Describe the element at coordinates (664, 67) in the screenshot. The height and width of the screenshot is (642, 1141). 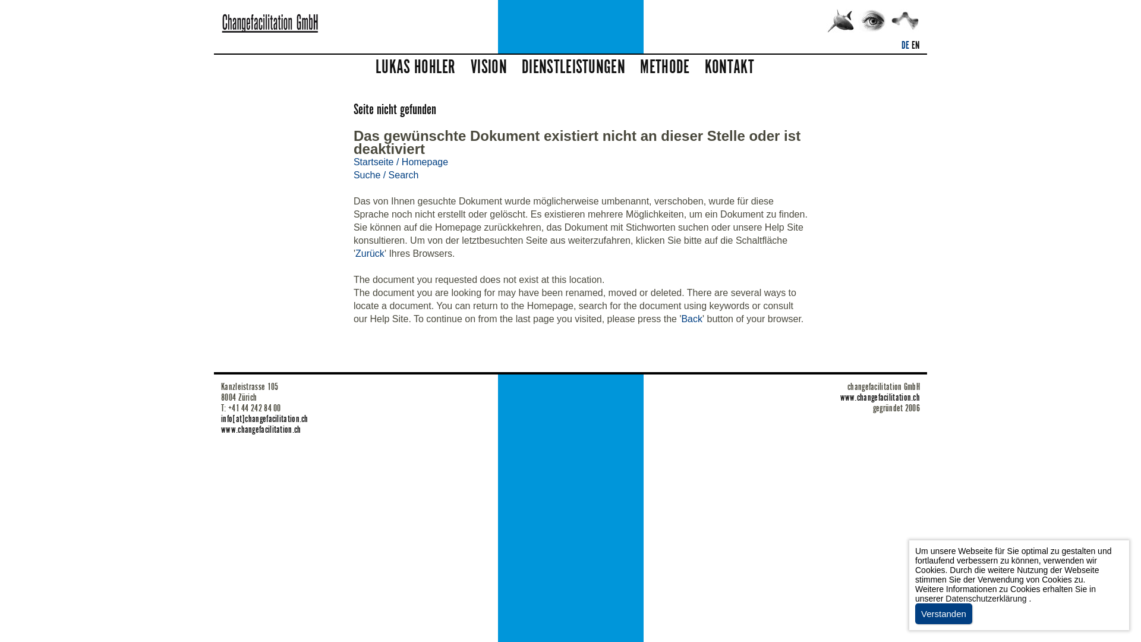
I see `METHODE` at that location.